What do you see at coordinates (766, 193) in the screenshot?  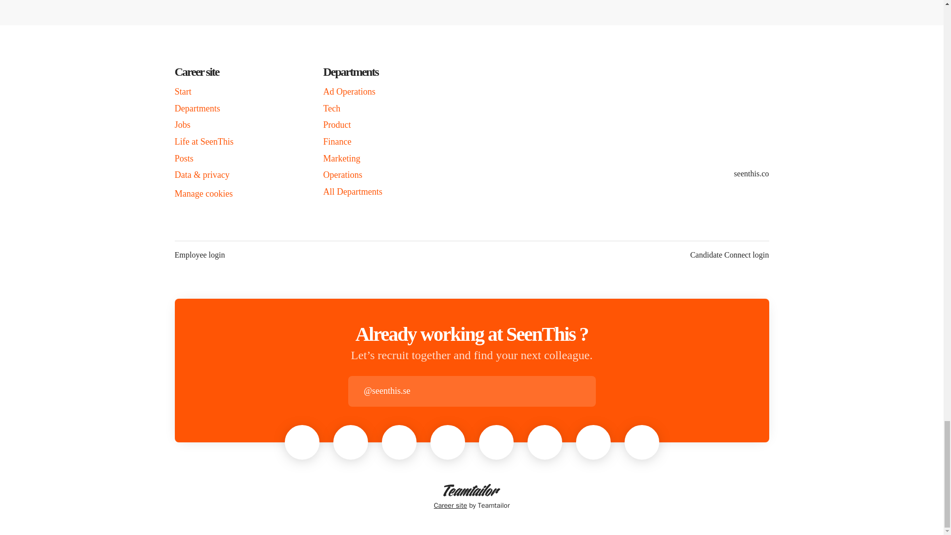 I see `linkedin` at bounding box center [766, 193].